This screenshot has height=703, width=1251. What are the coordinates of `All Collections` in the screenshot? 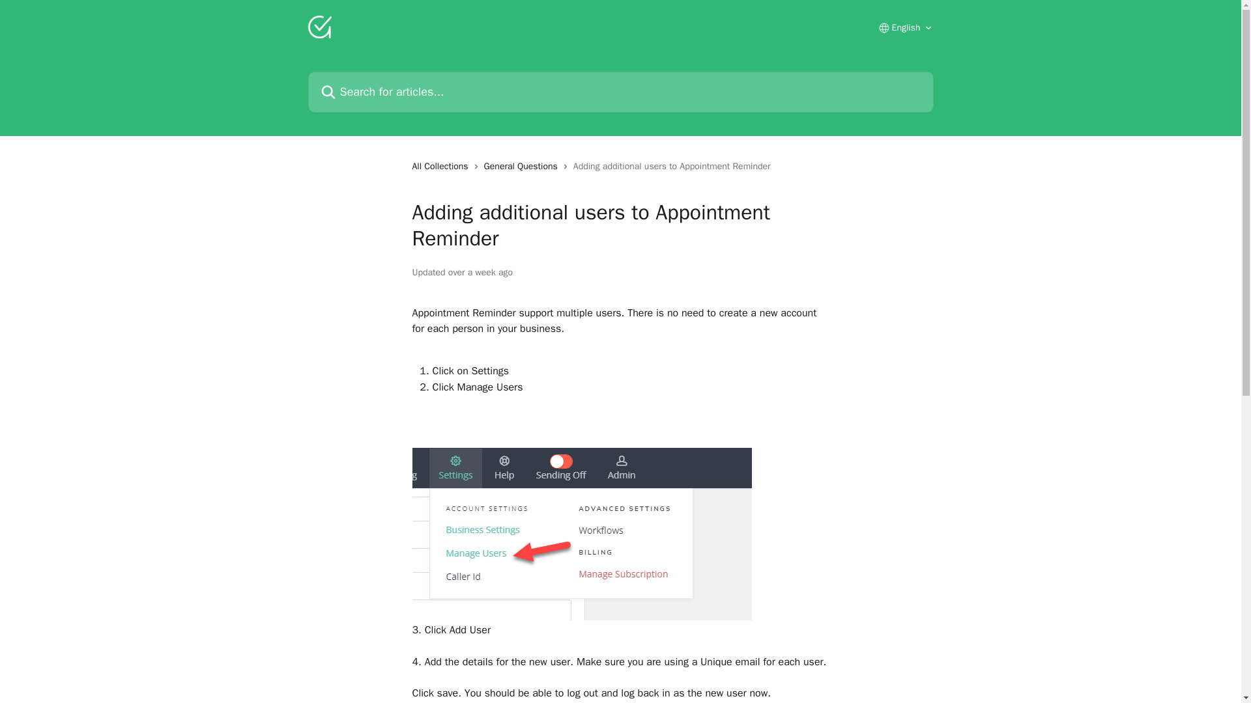 It's located at (442, 167).